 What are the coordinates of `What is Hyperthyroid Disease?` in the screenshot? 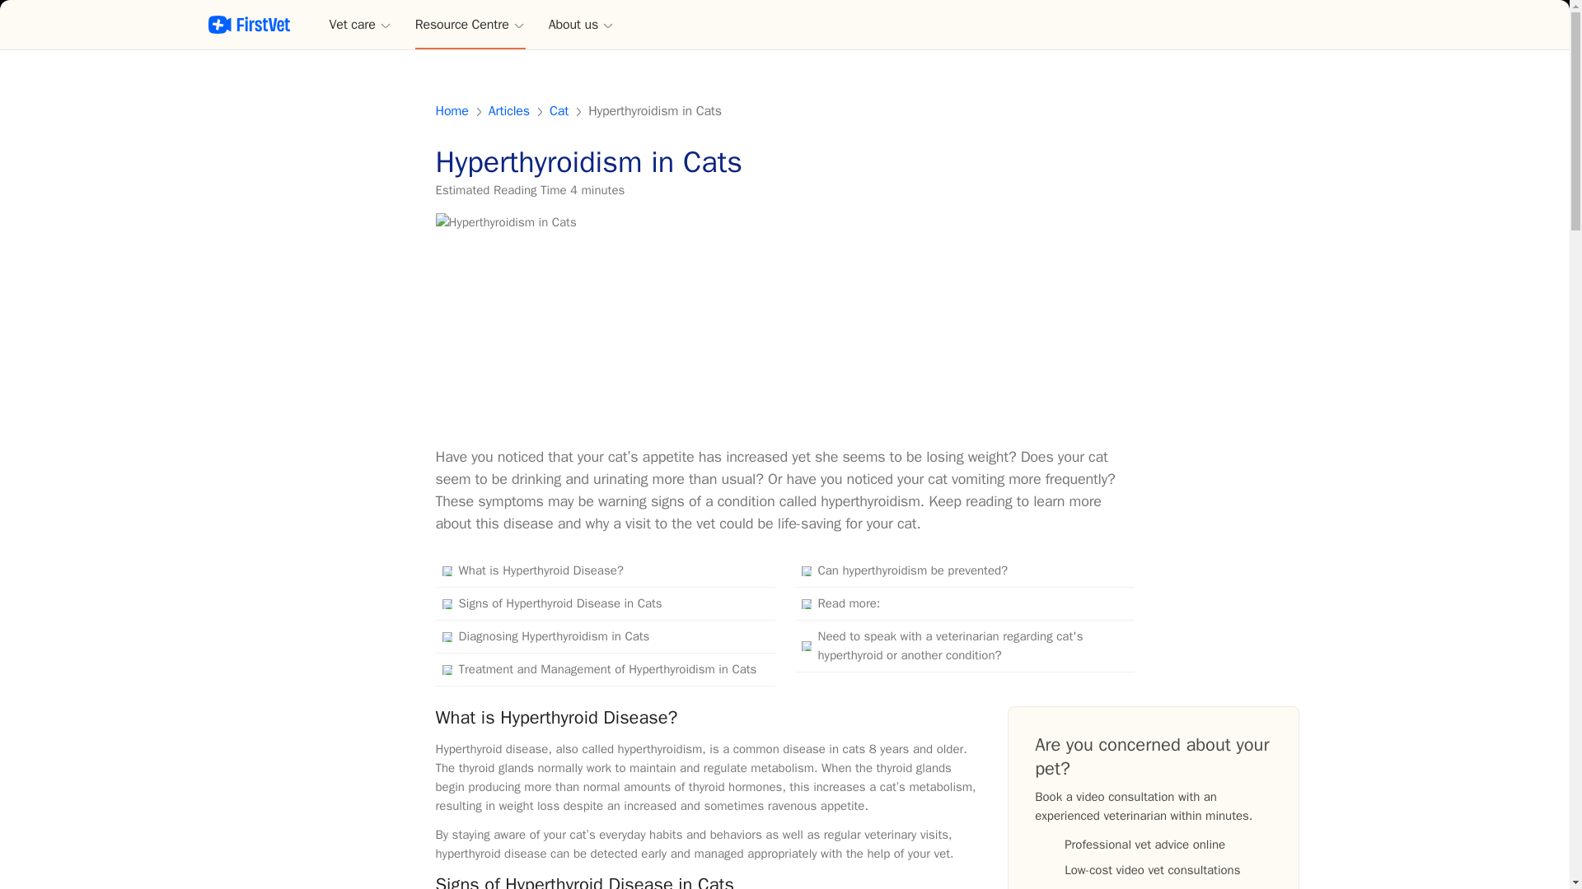 It's located at (605, 570).